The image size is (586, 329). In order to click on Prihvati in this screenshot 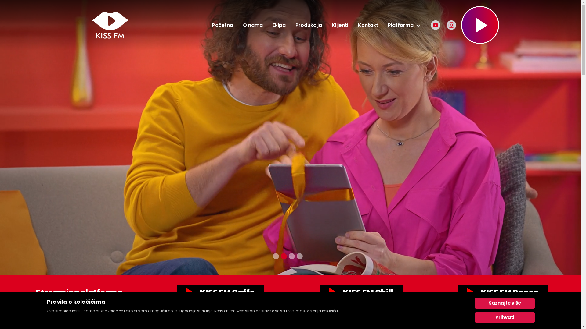, I will do `click(505, 317)`.